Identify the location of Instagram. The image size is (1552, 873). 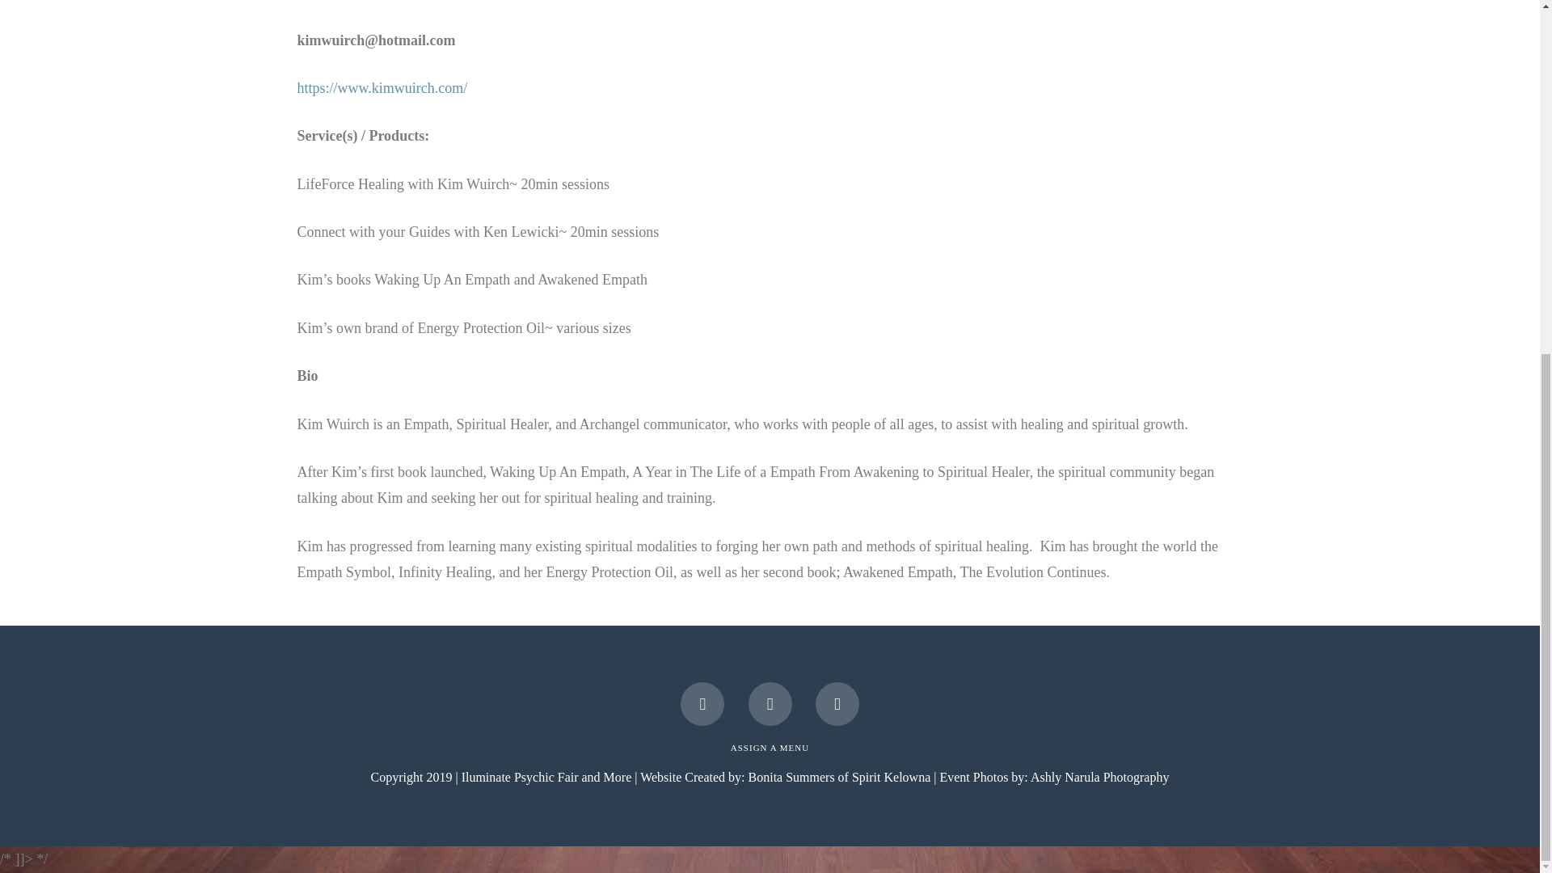
(837, 703).